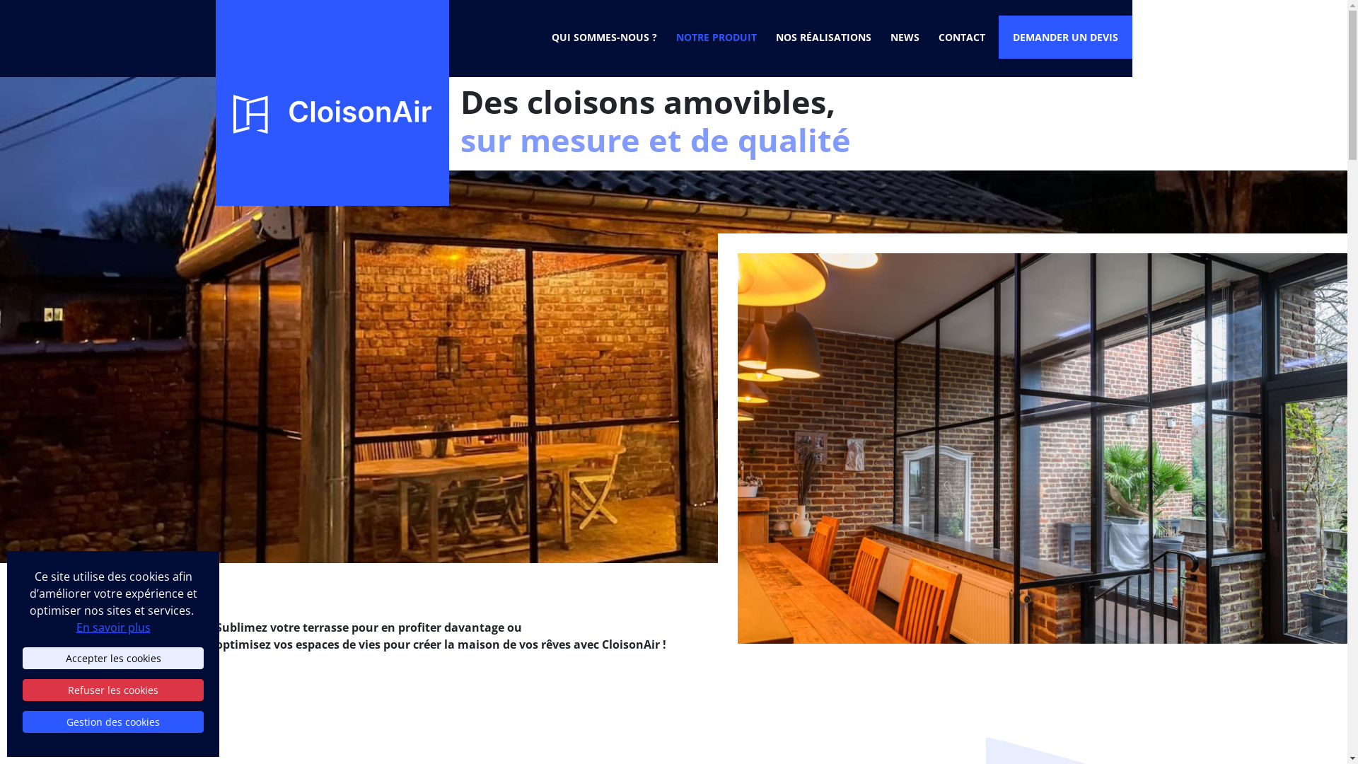  Describe the element at coordinates (113, 627) in the screenshot. I see `En savoir plus` at that location.